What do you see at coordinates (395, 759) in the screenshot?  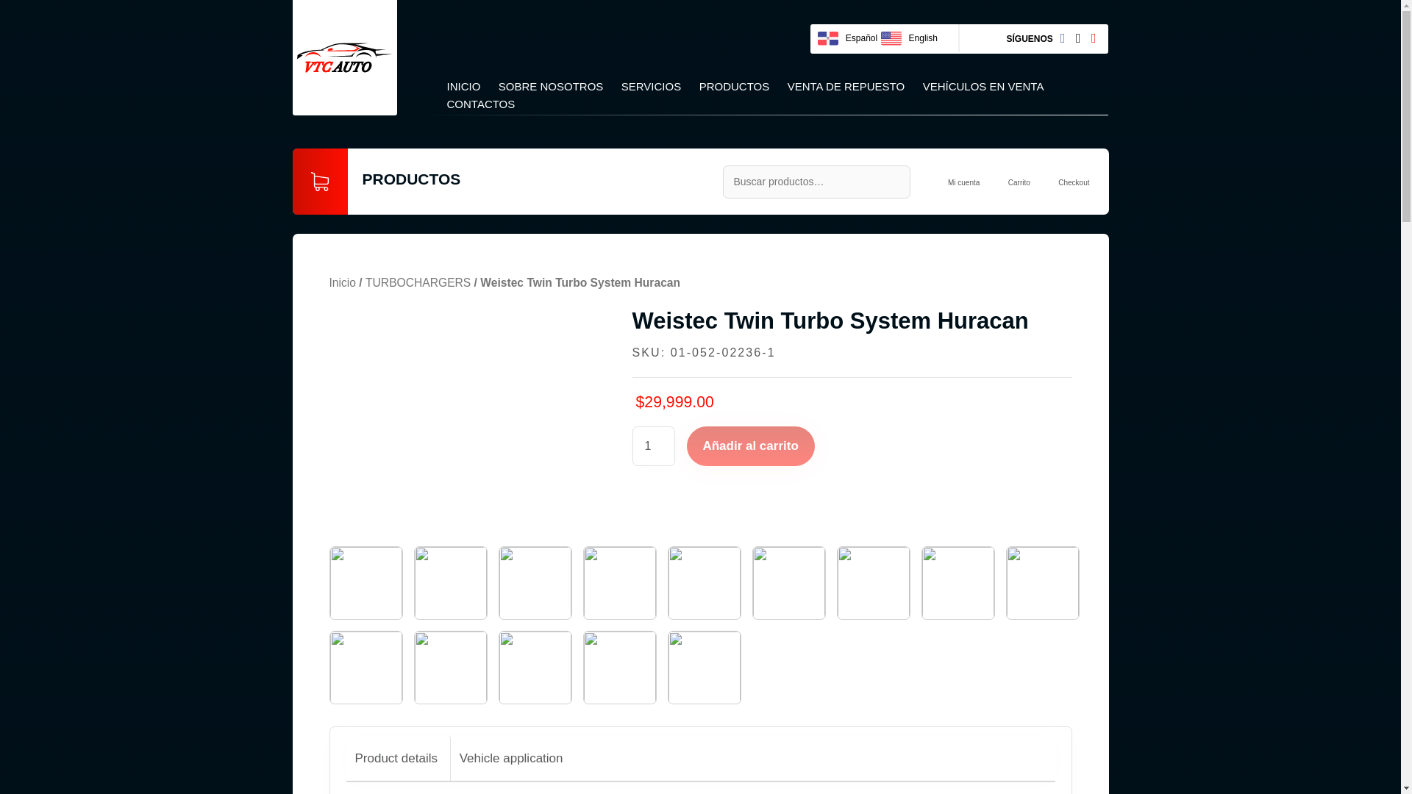 I see `Product details` at bounding box center [395, 759].